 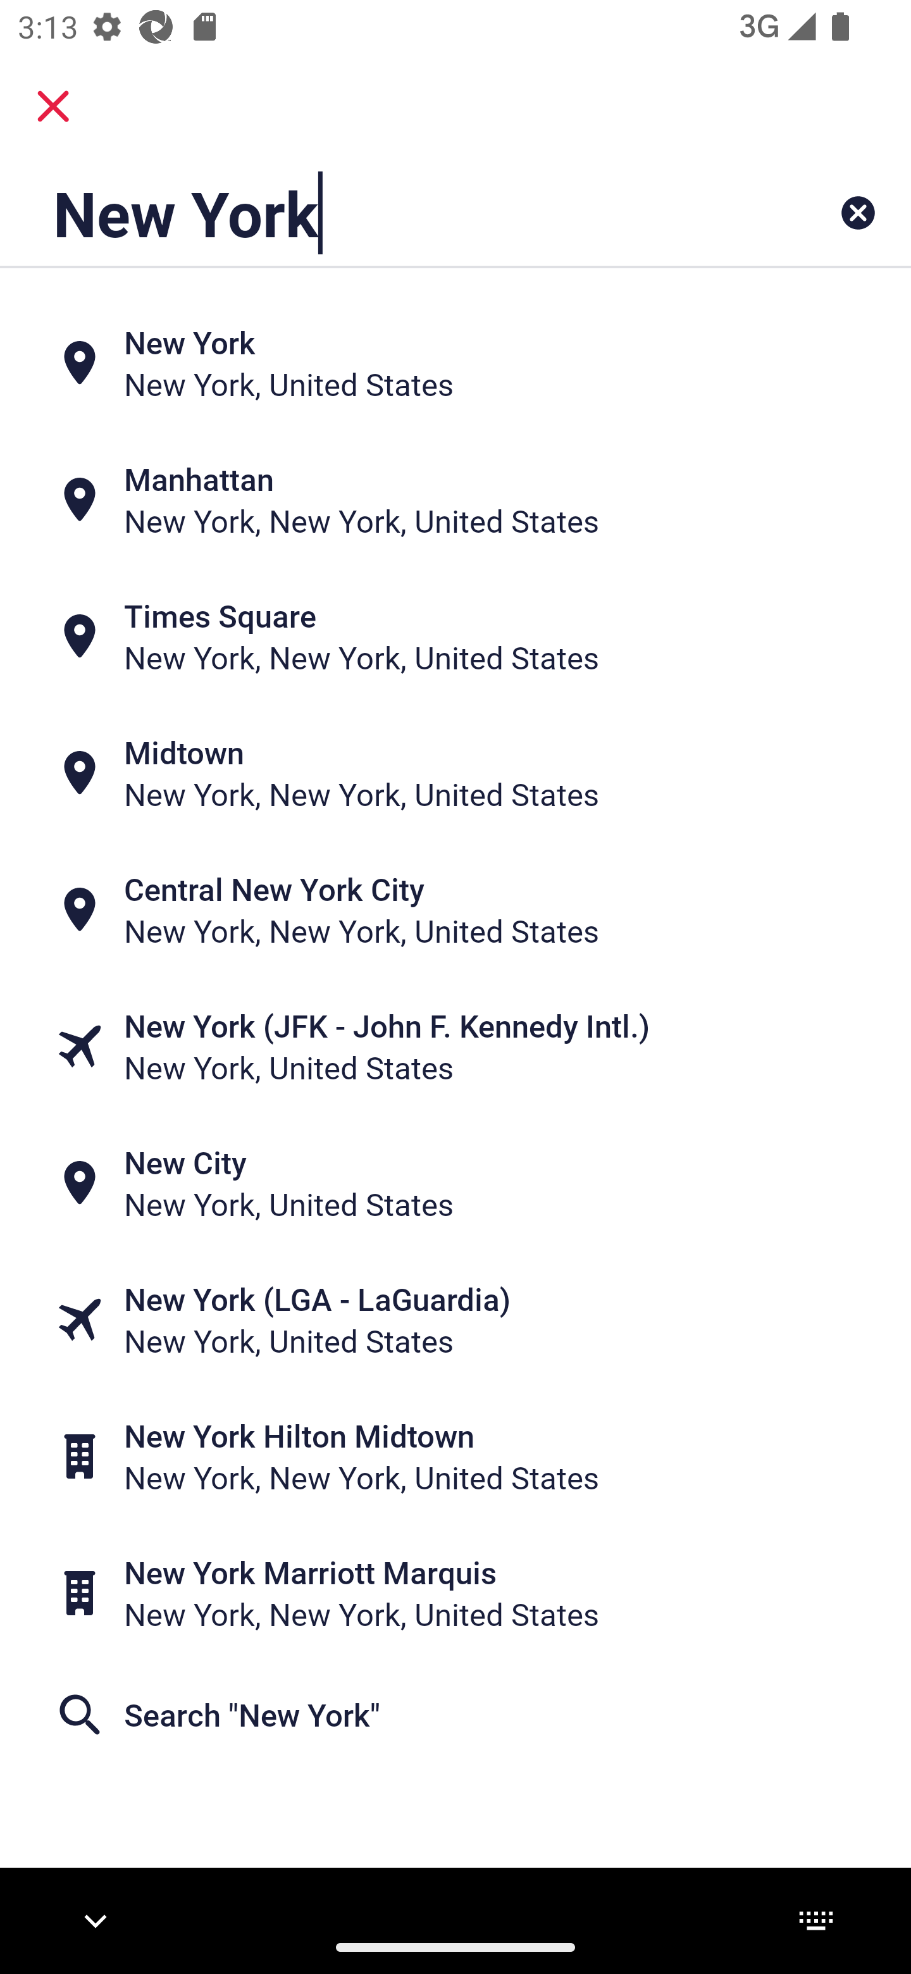 What do you see at coordinates (858, 213) in the screenshot?
I see `Clear` at bounding box center [858, 213].